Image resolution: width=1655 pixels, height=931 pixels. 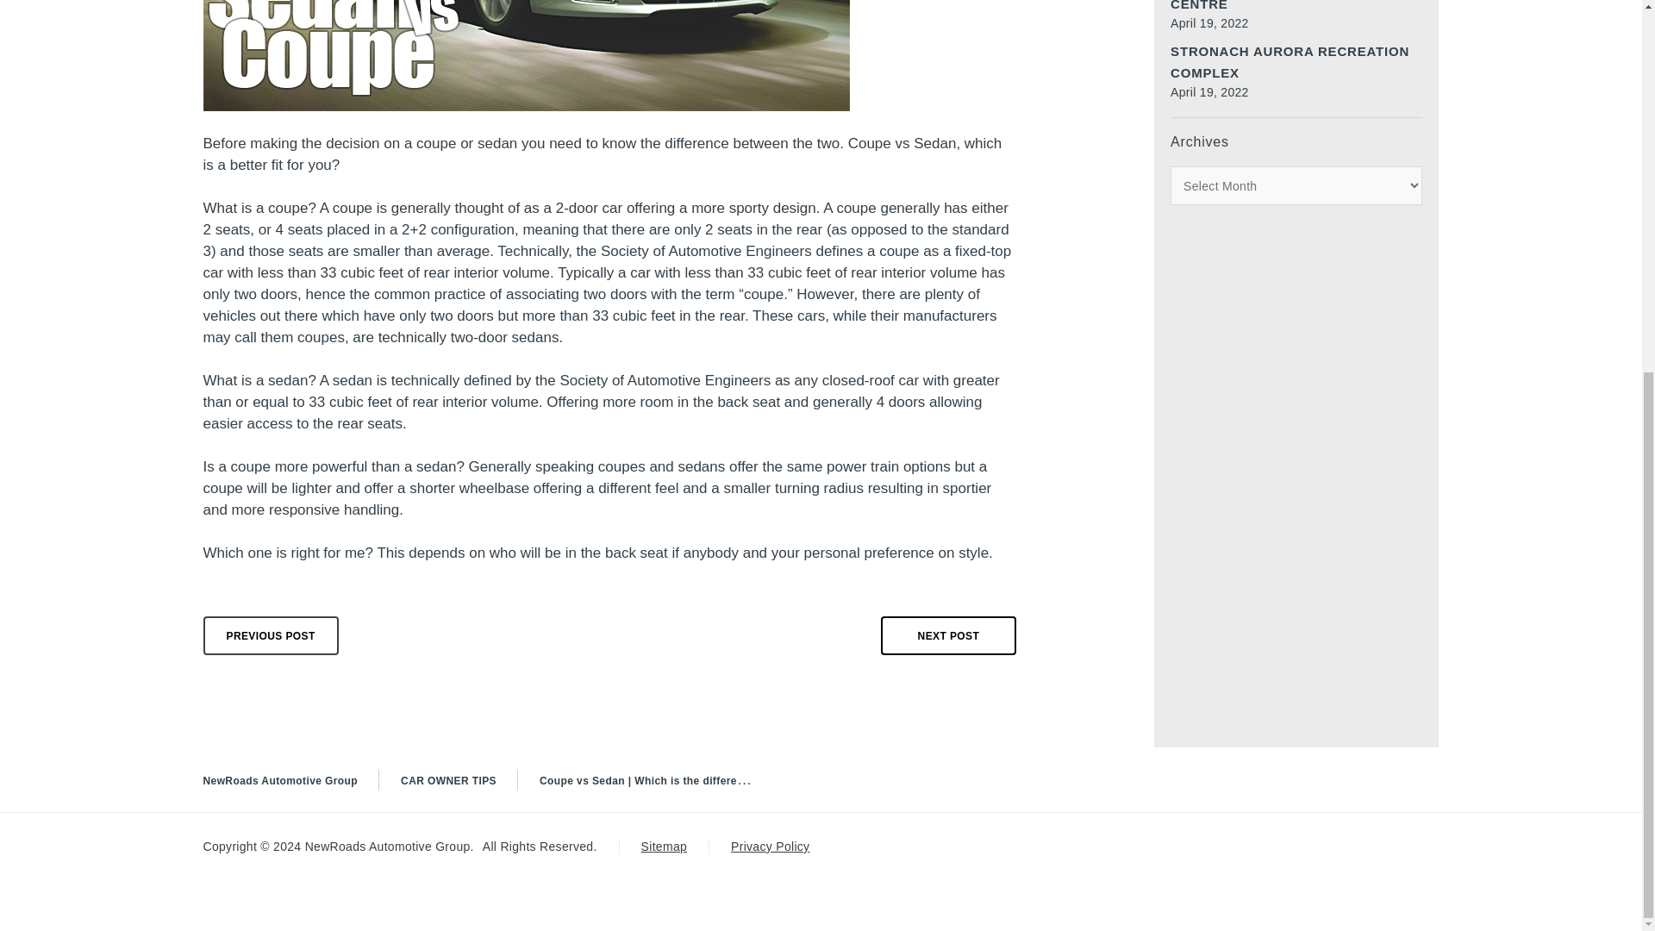 I want to click on Powered by EDealer, so click(x=1405, y=850).